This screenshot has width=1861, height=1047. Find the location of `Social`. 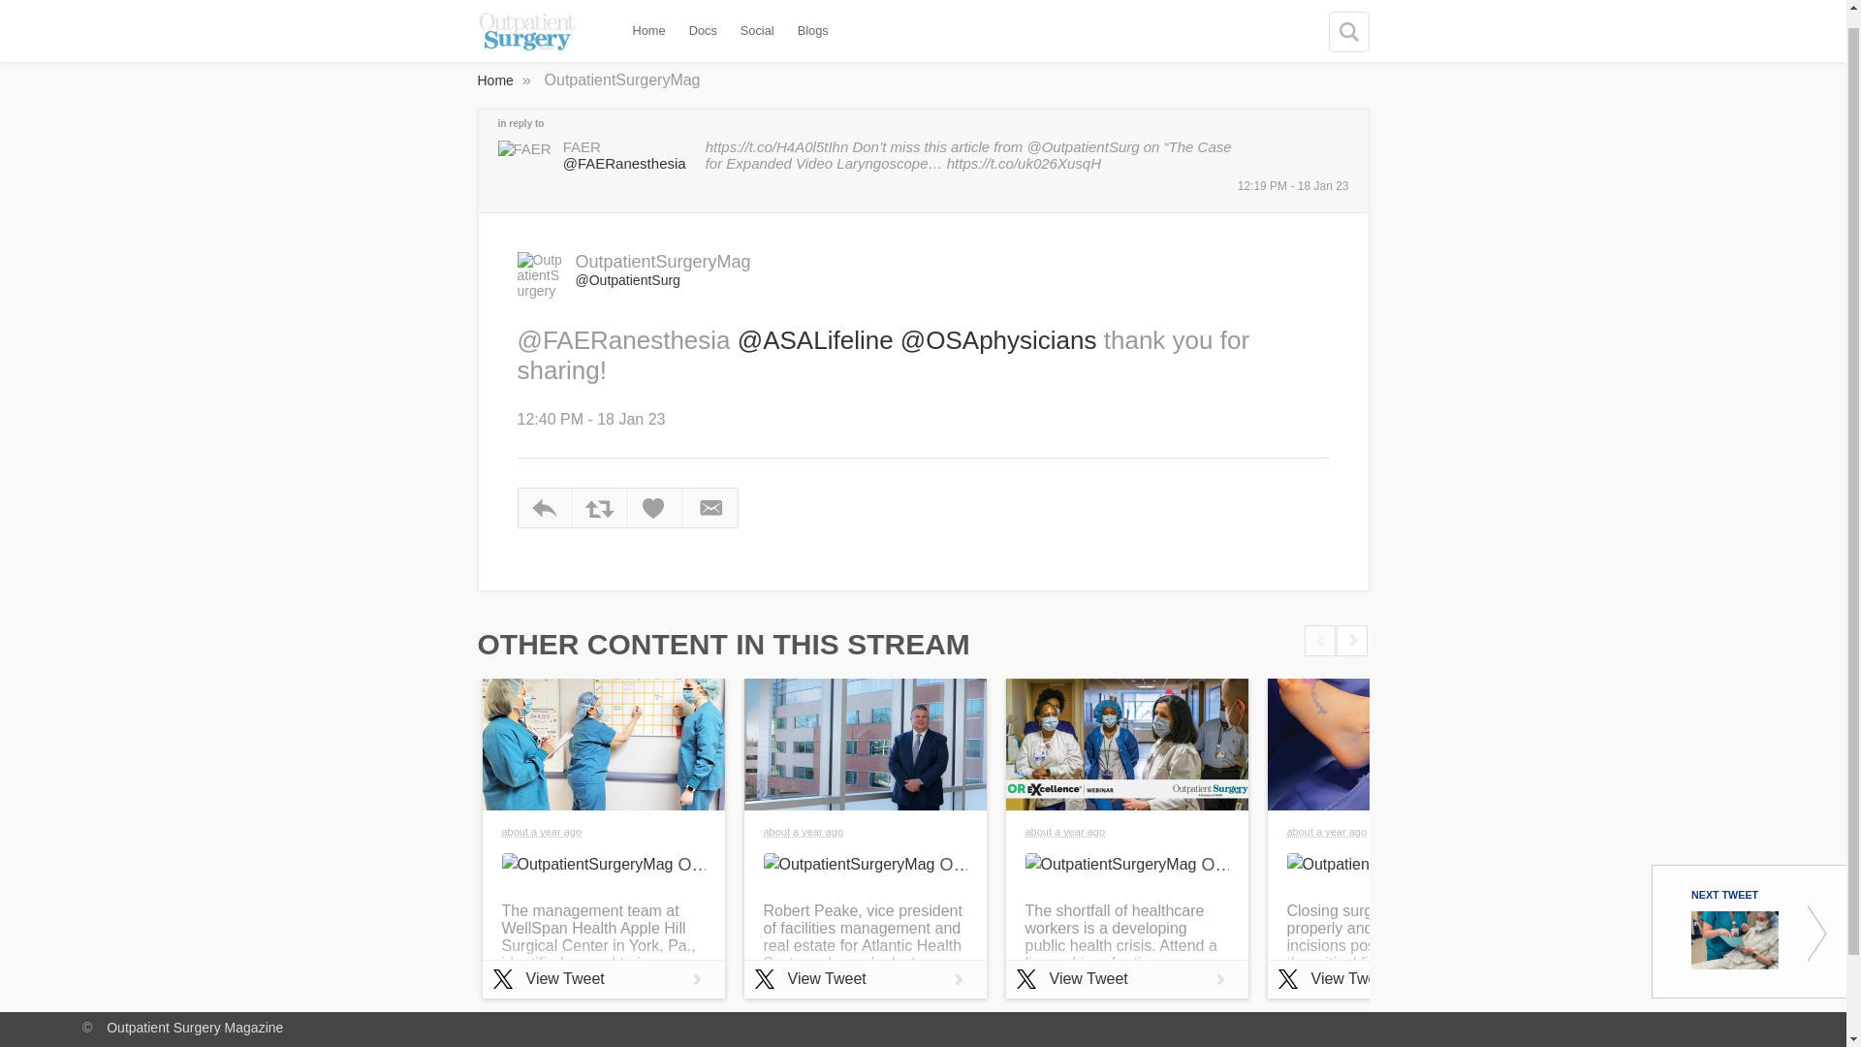

Social is located at coordinates (758, 16).